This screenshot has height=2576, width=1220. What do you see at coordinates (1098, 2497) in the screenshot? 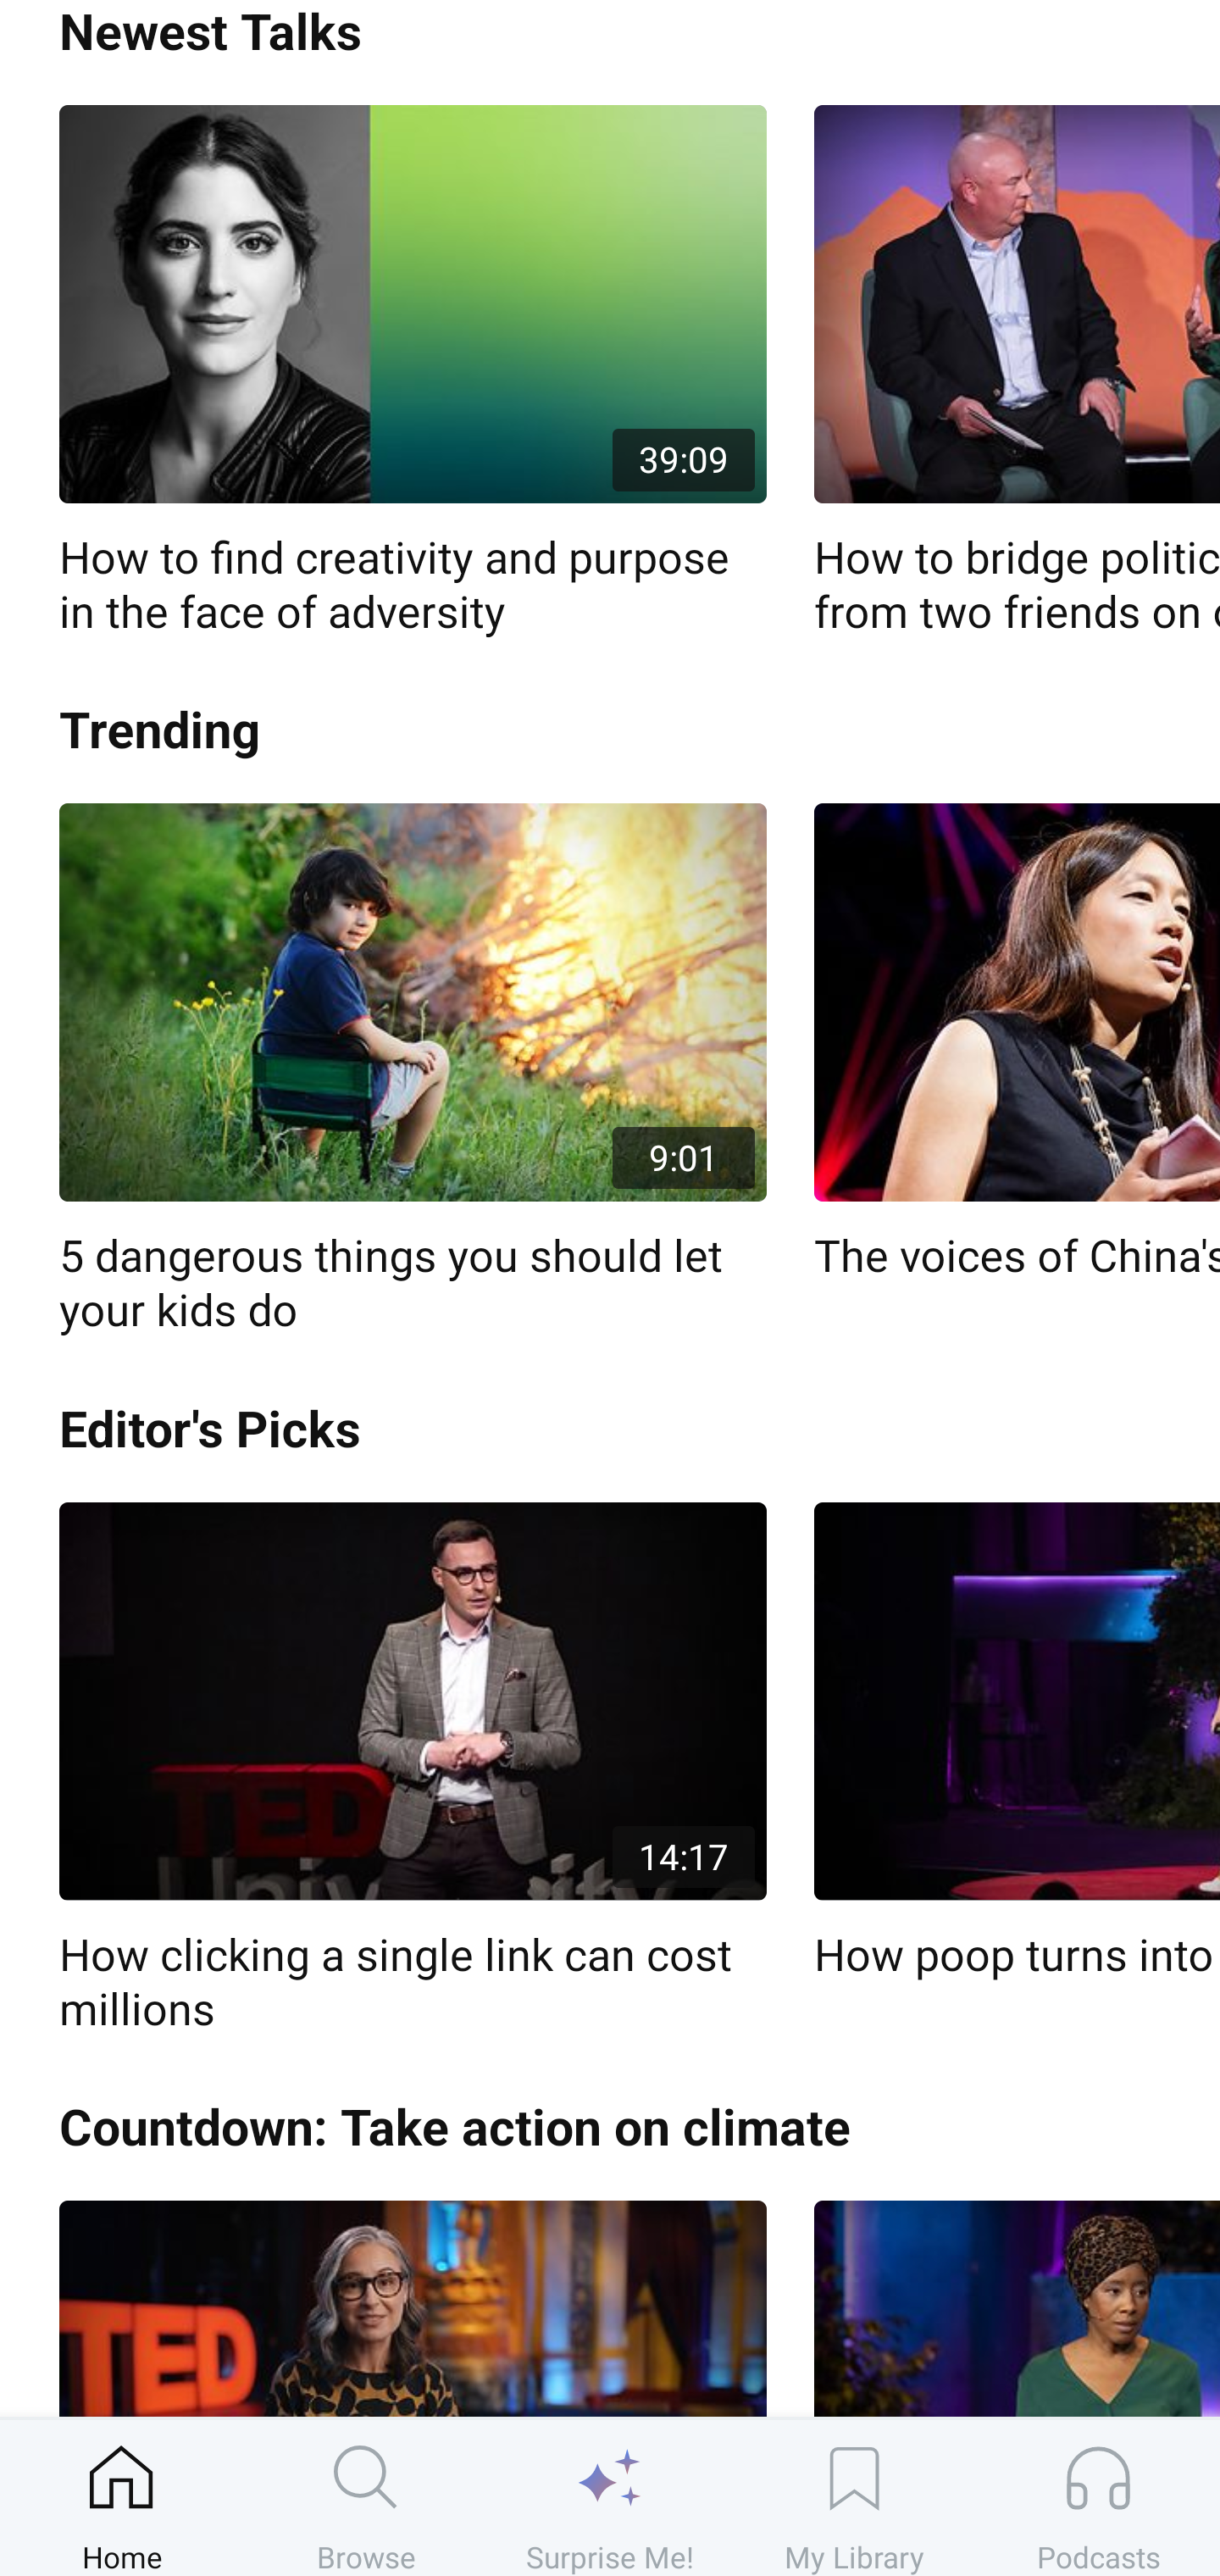
I see `Podcasts` at bounding box center [1098, 2497].